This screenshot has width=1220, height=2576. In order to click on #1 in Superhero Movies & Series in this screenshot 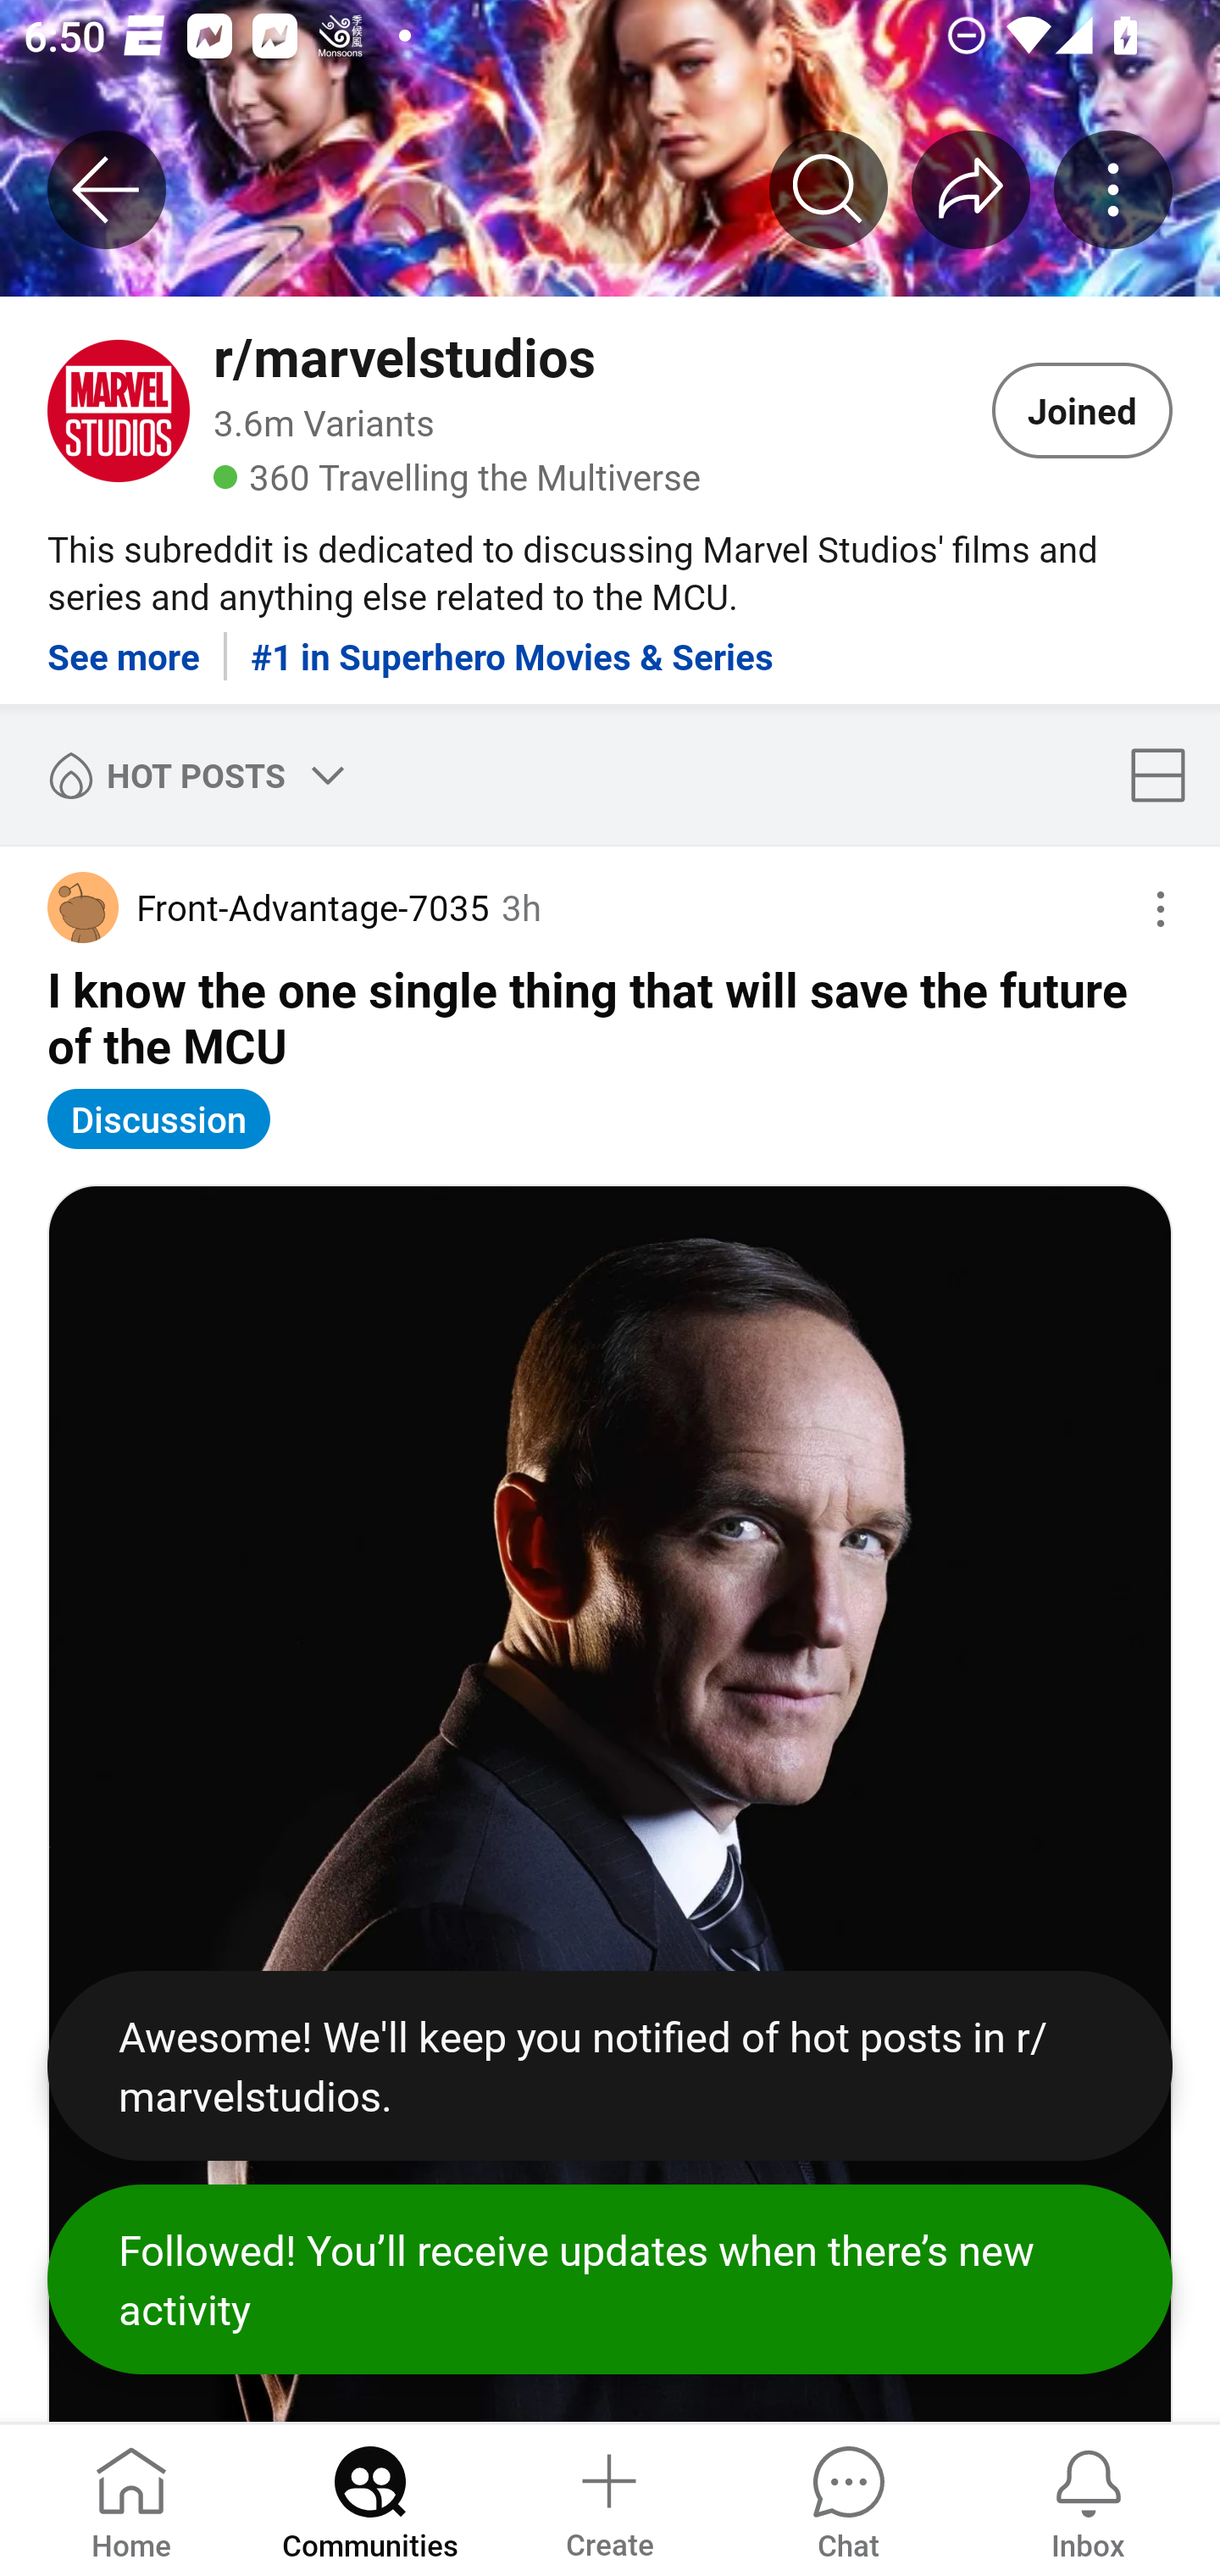, I will do `click(512, 644)`.